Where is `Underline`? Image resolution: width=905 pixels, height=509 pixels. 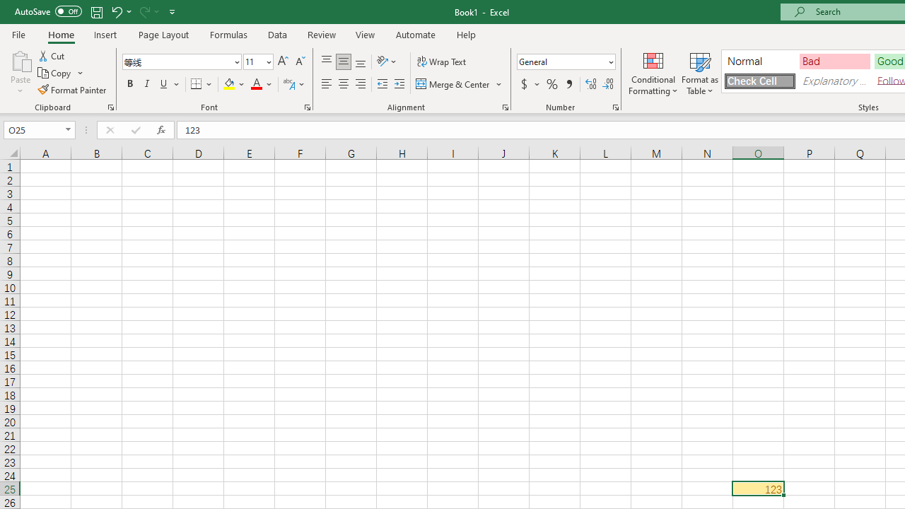 Underline is located at coordinates (164, 85).